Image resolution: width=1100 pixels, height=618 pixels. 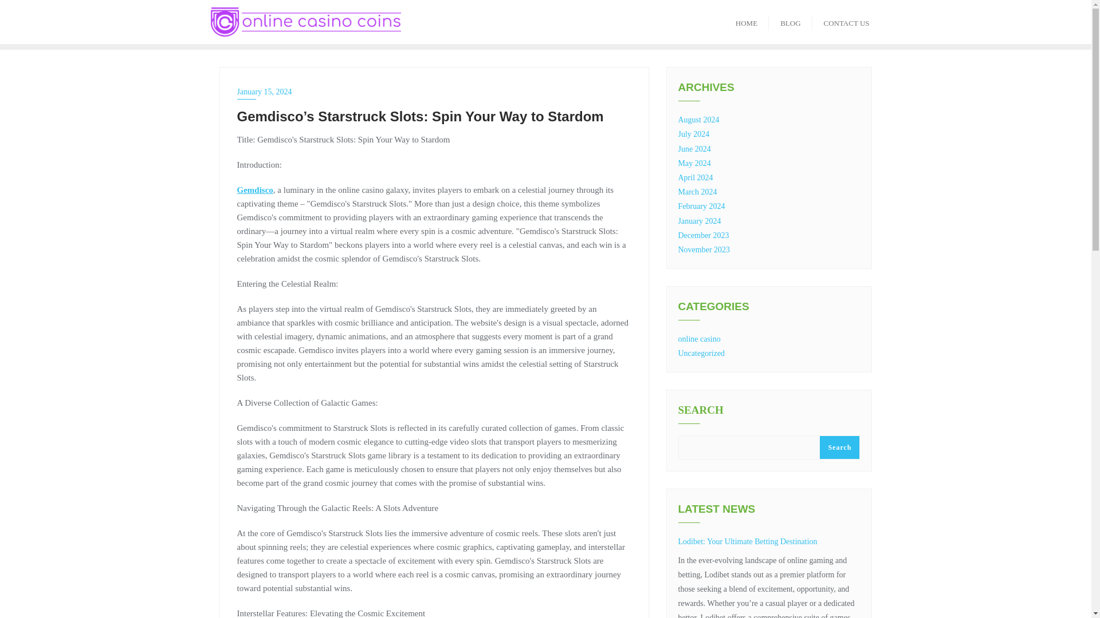 I want to click on Uncategorized, so click(x=701, y=354).